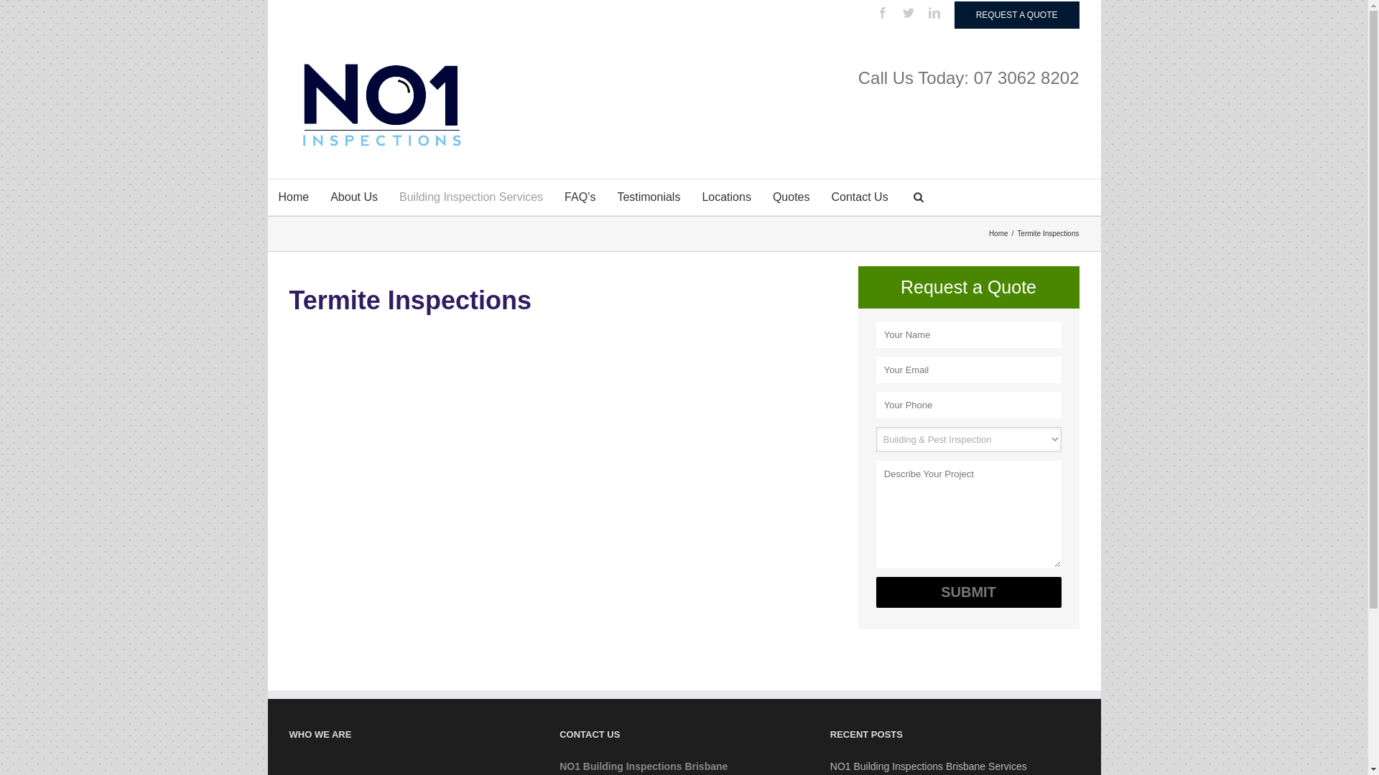 The width and height of the screenshot is (1379, 775). Describe the element at coordinates (909, 13) in the screenshot. I see `Twitter` at that location.